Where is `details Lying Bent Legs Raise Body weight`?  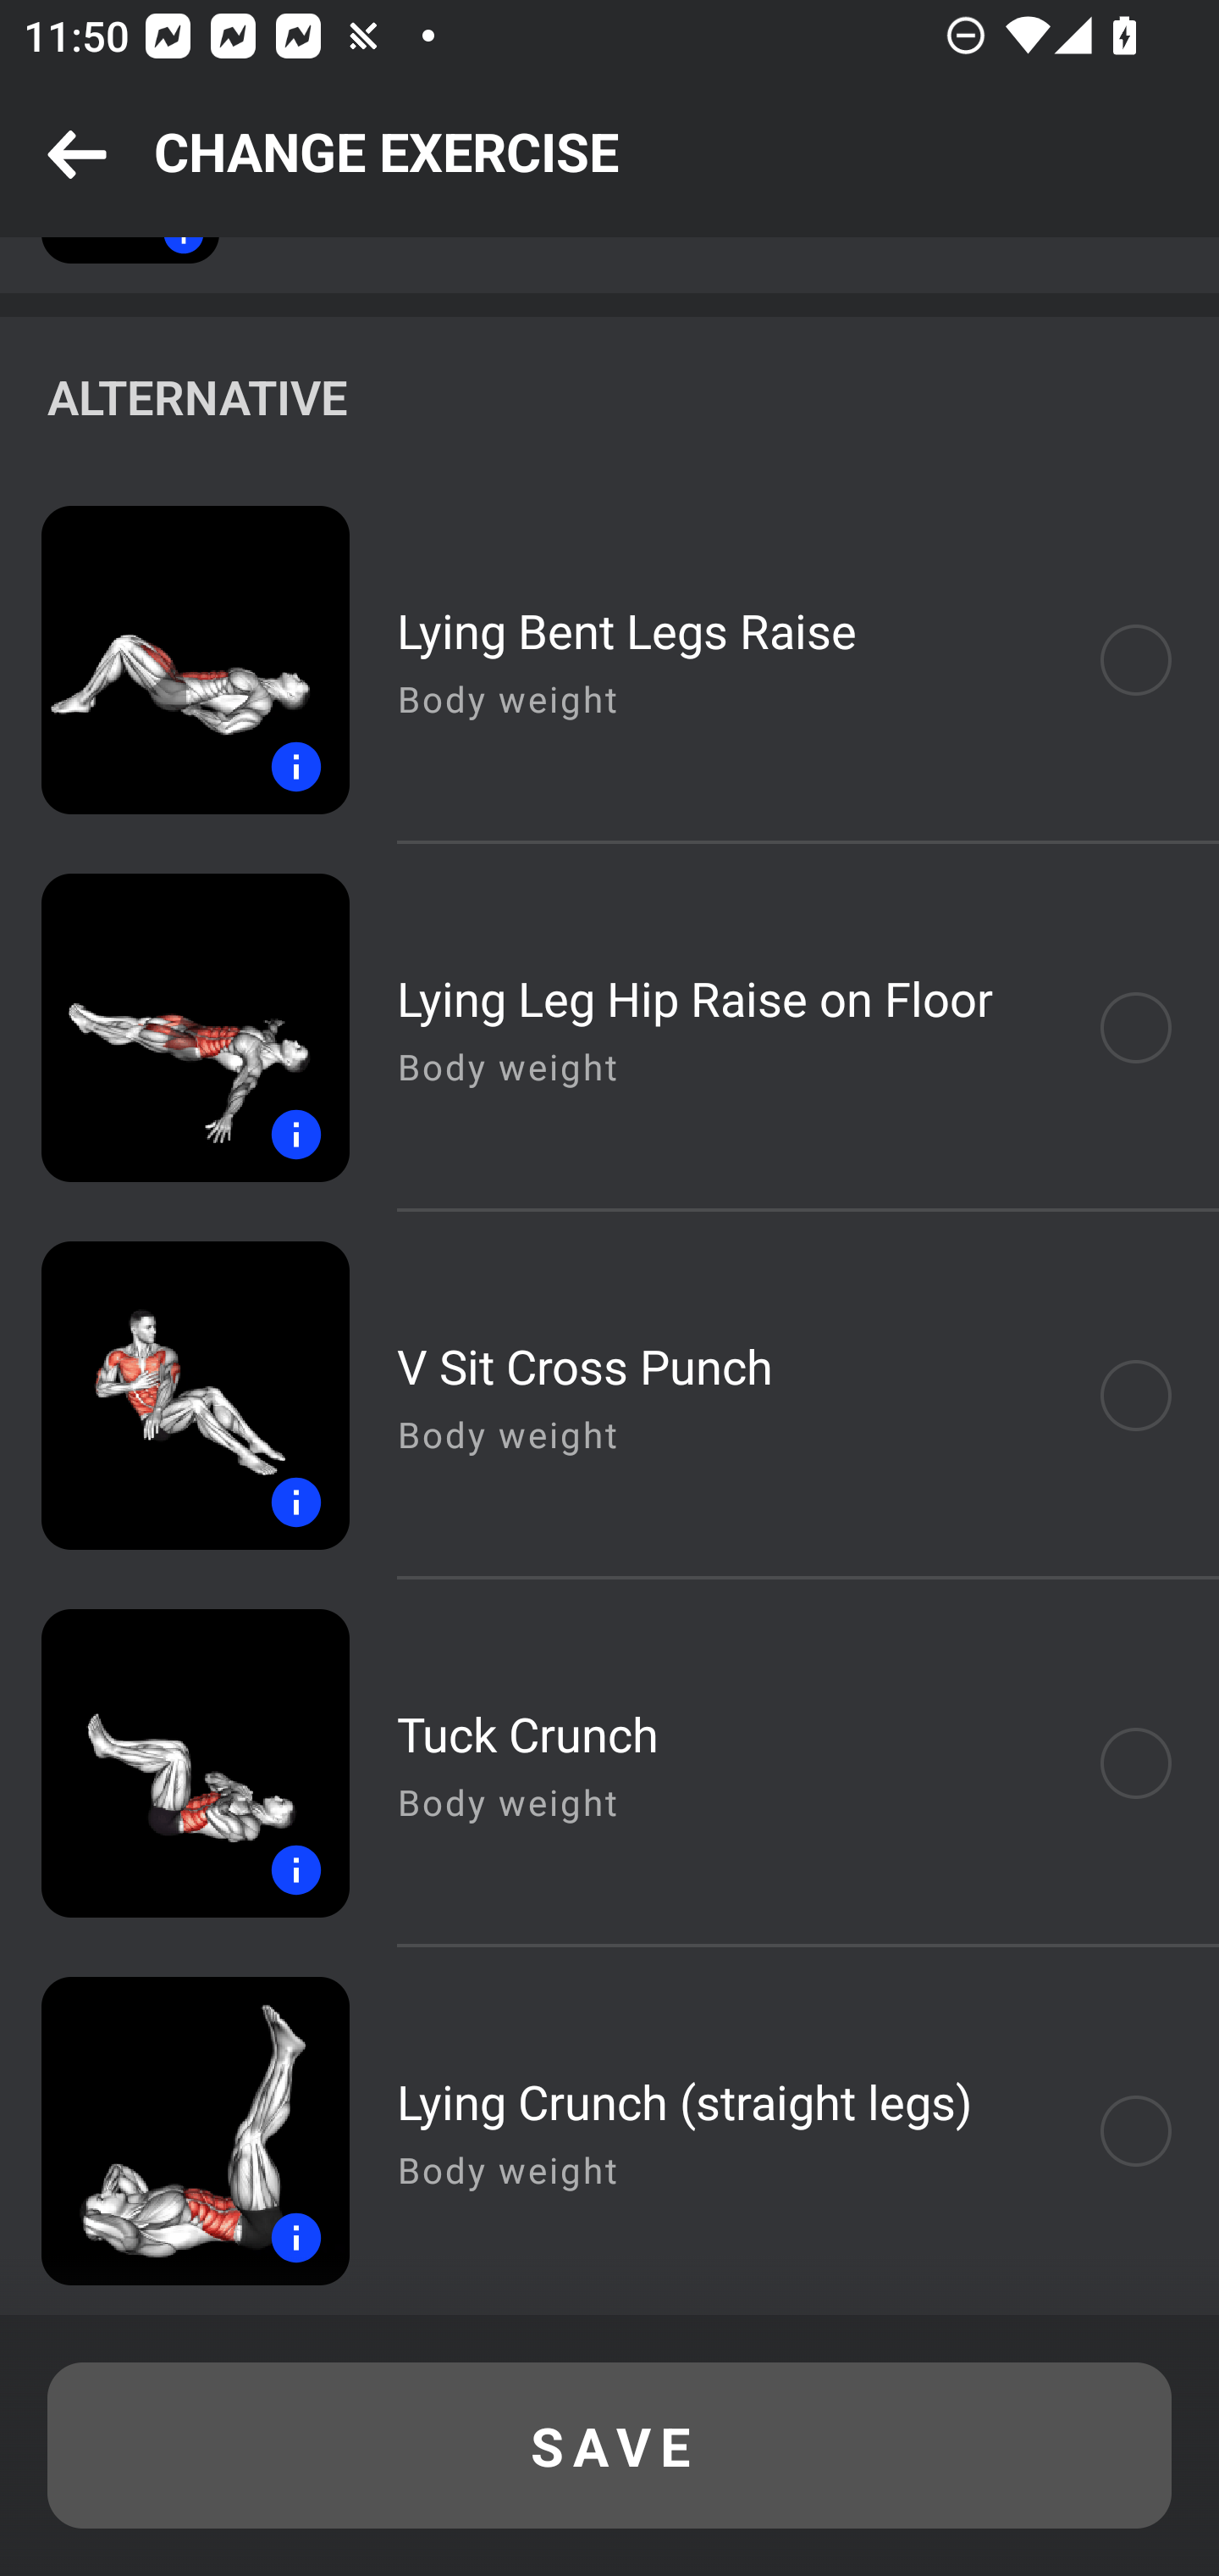
details Lying Bent Legs Raise Body weight is located at coordinates (609, 661).